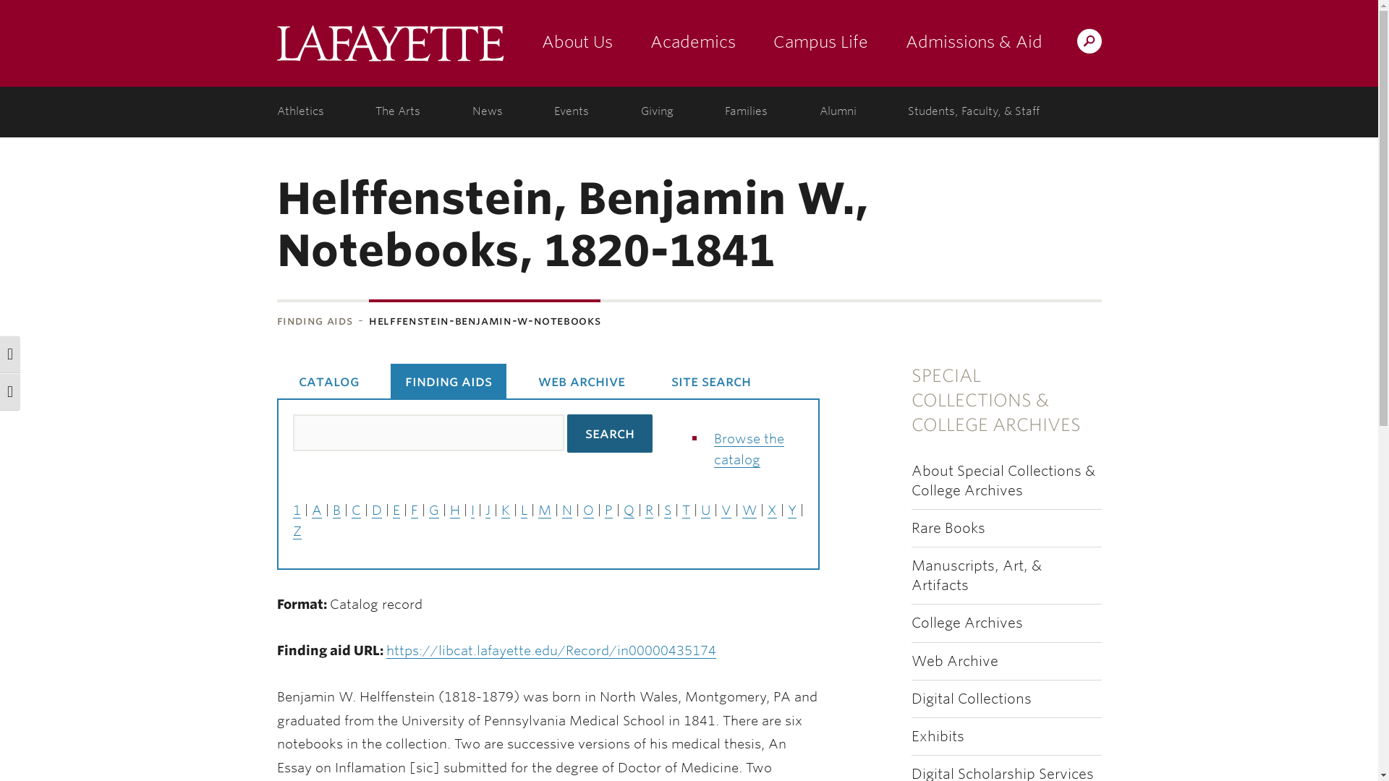 The height and width of the screenshot is (781, 1389). What do you see at coordinates (609, 434) in the screenshot?
I see `Search` at bounding box center [609, 434].